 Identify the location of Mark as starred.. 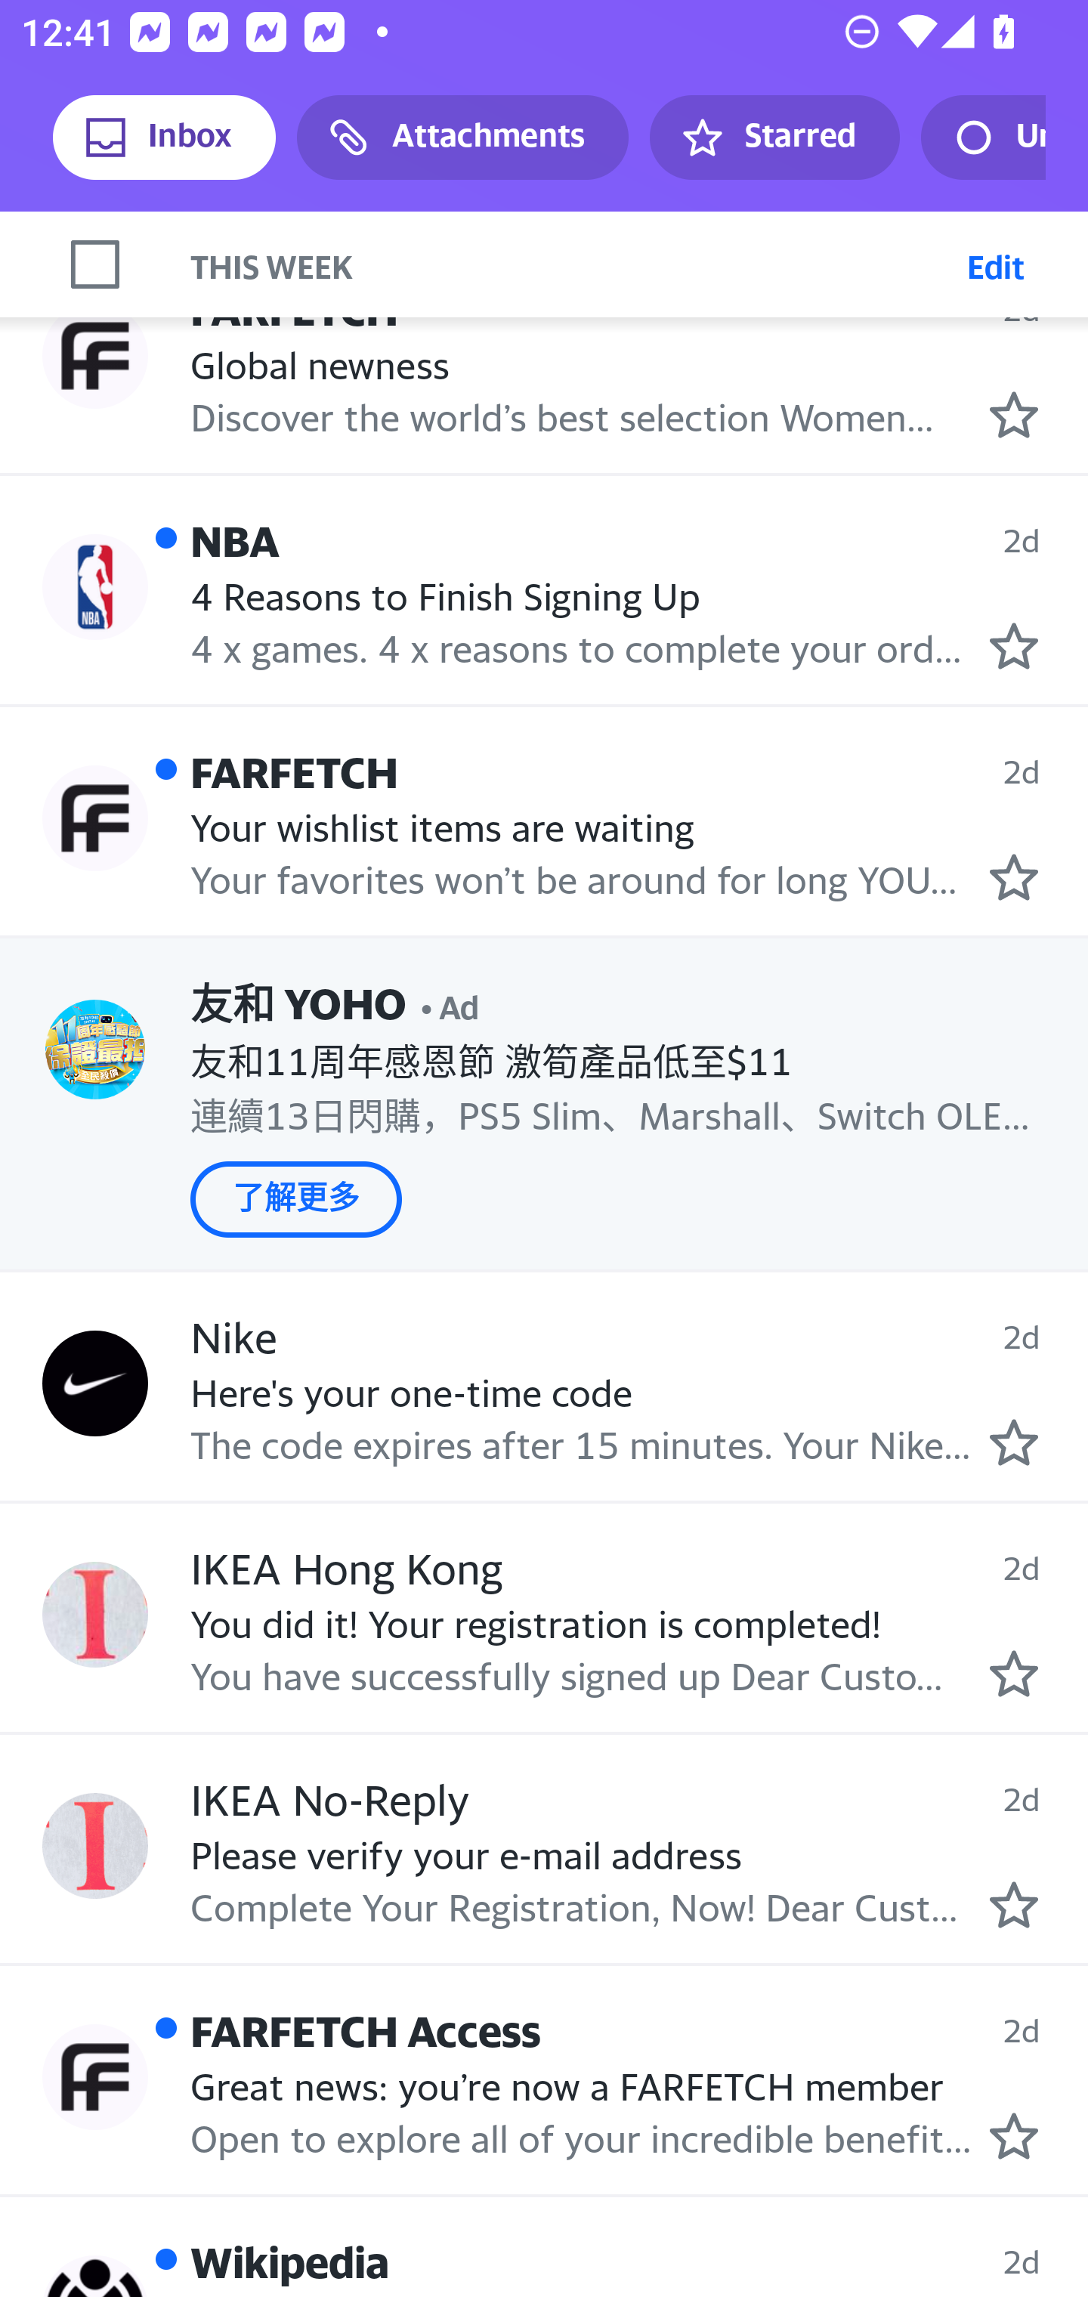
(1014, 1905).